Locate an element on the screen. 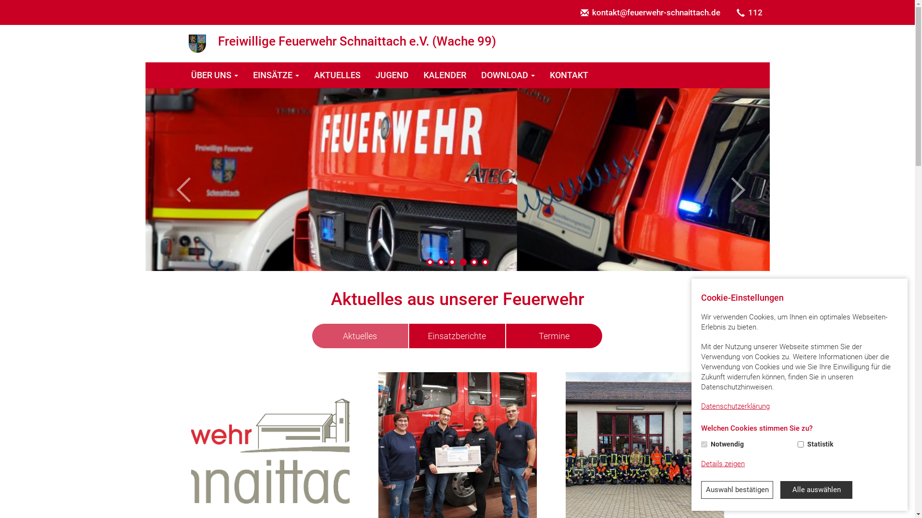 This screenshot has width=922, height=518. Termine is located at coordinates (554, 336).